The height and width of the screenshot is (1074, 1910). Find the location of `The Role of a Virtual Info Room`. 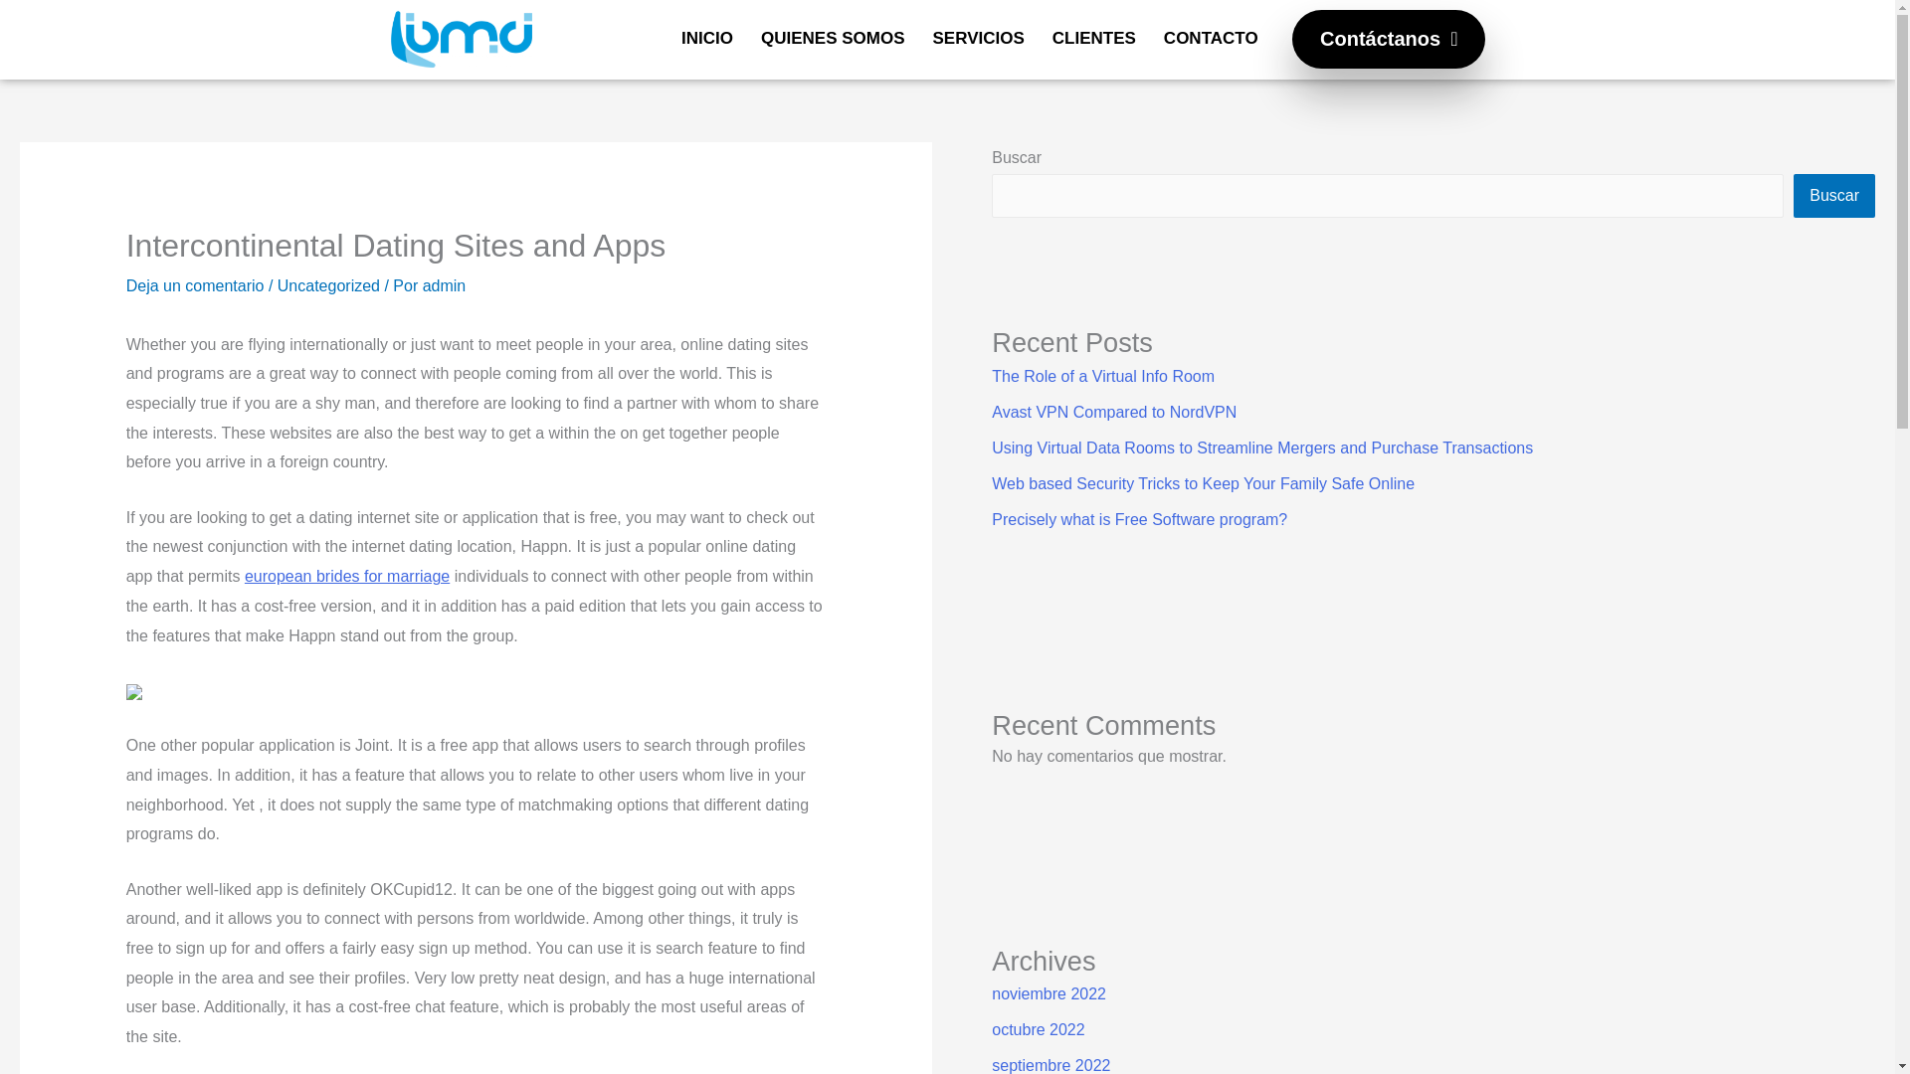

The Role of a Virtual Info Room is located at coordinates (1102, 376).